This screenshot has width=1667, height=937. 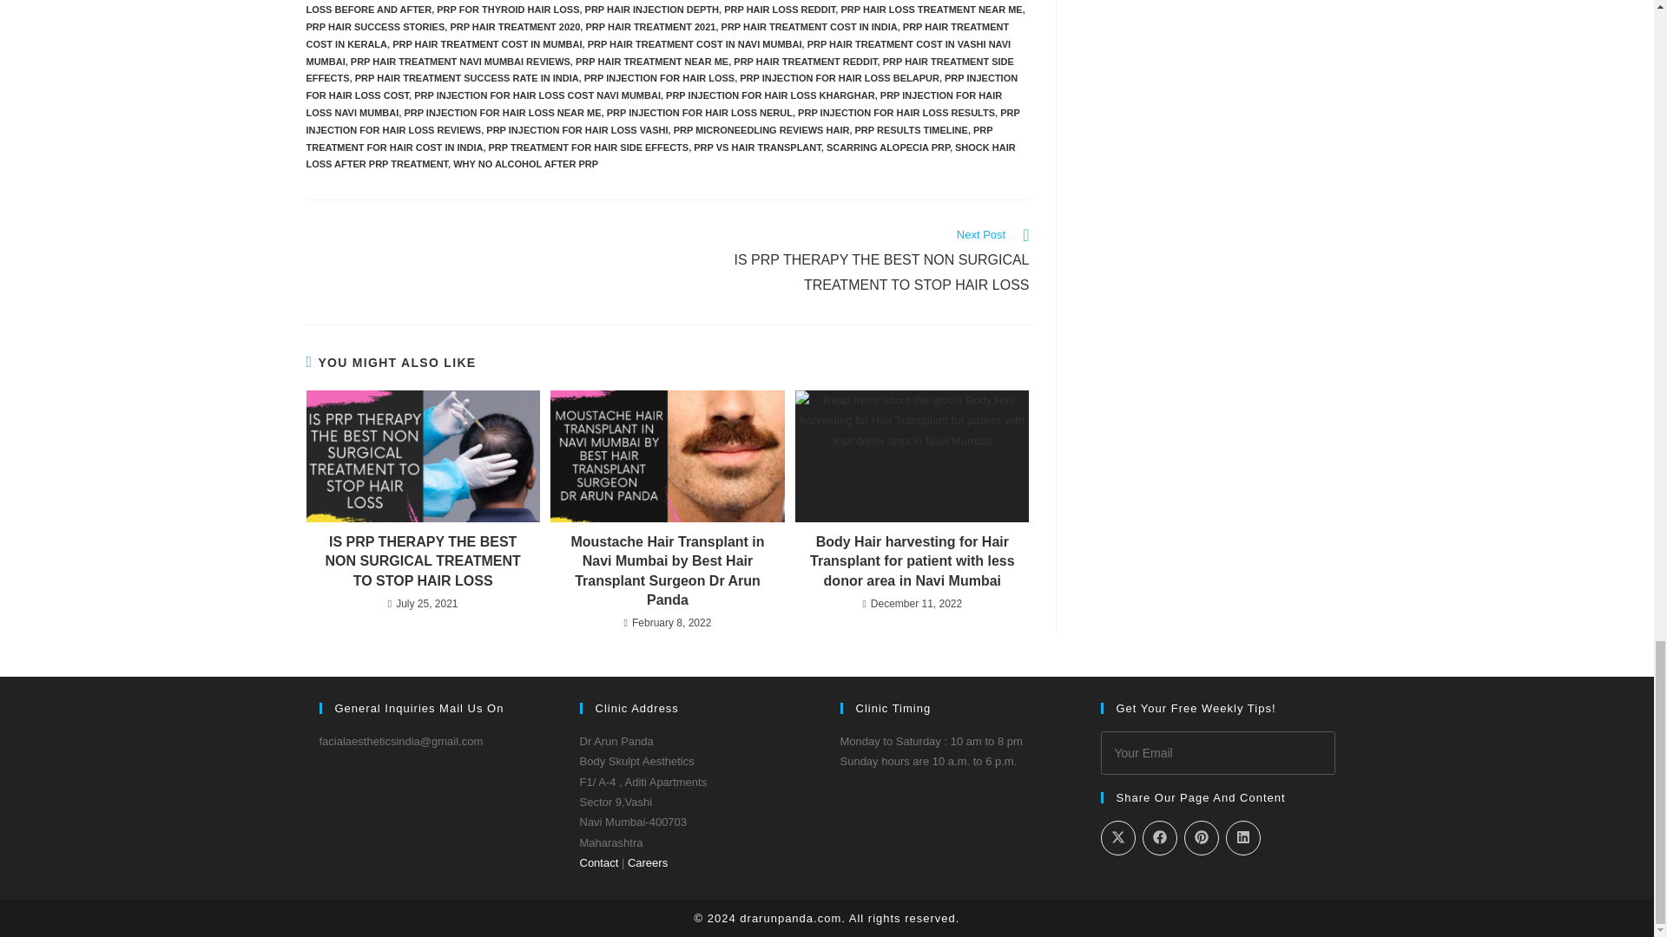 I want to click on Share on Pinterest, so click(x=1201, y=838).